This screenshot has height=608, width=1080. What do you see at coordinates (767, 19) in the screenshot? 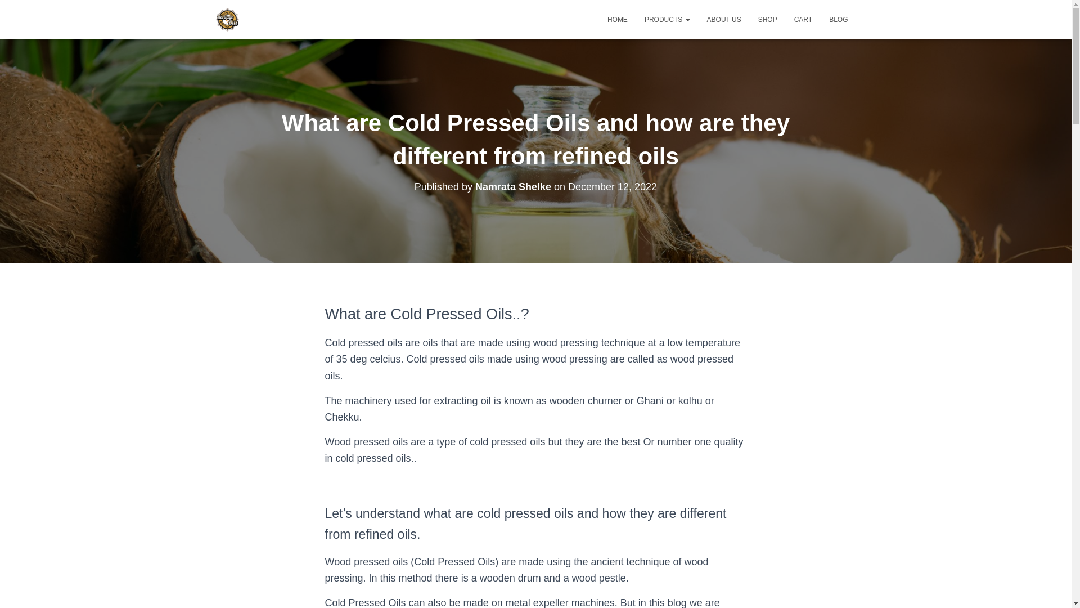
I see `Shop` at bounding box center [767, 19].